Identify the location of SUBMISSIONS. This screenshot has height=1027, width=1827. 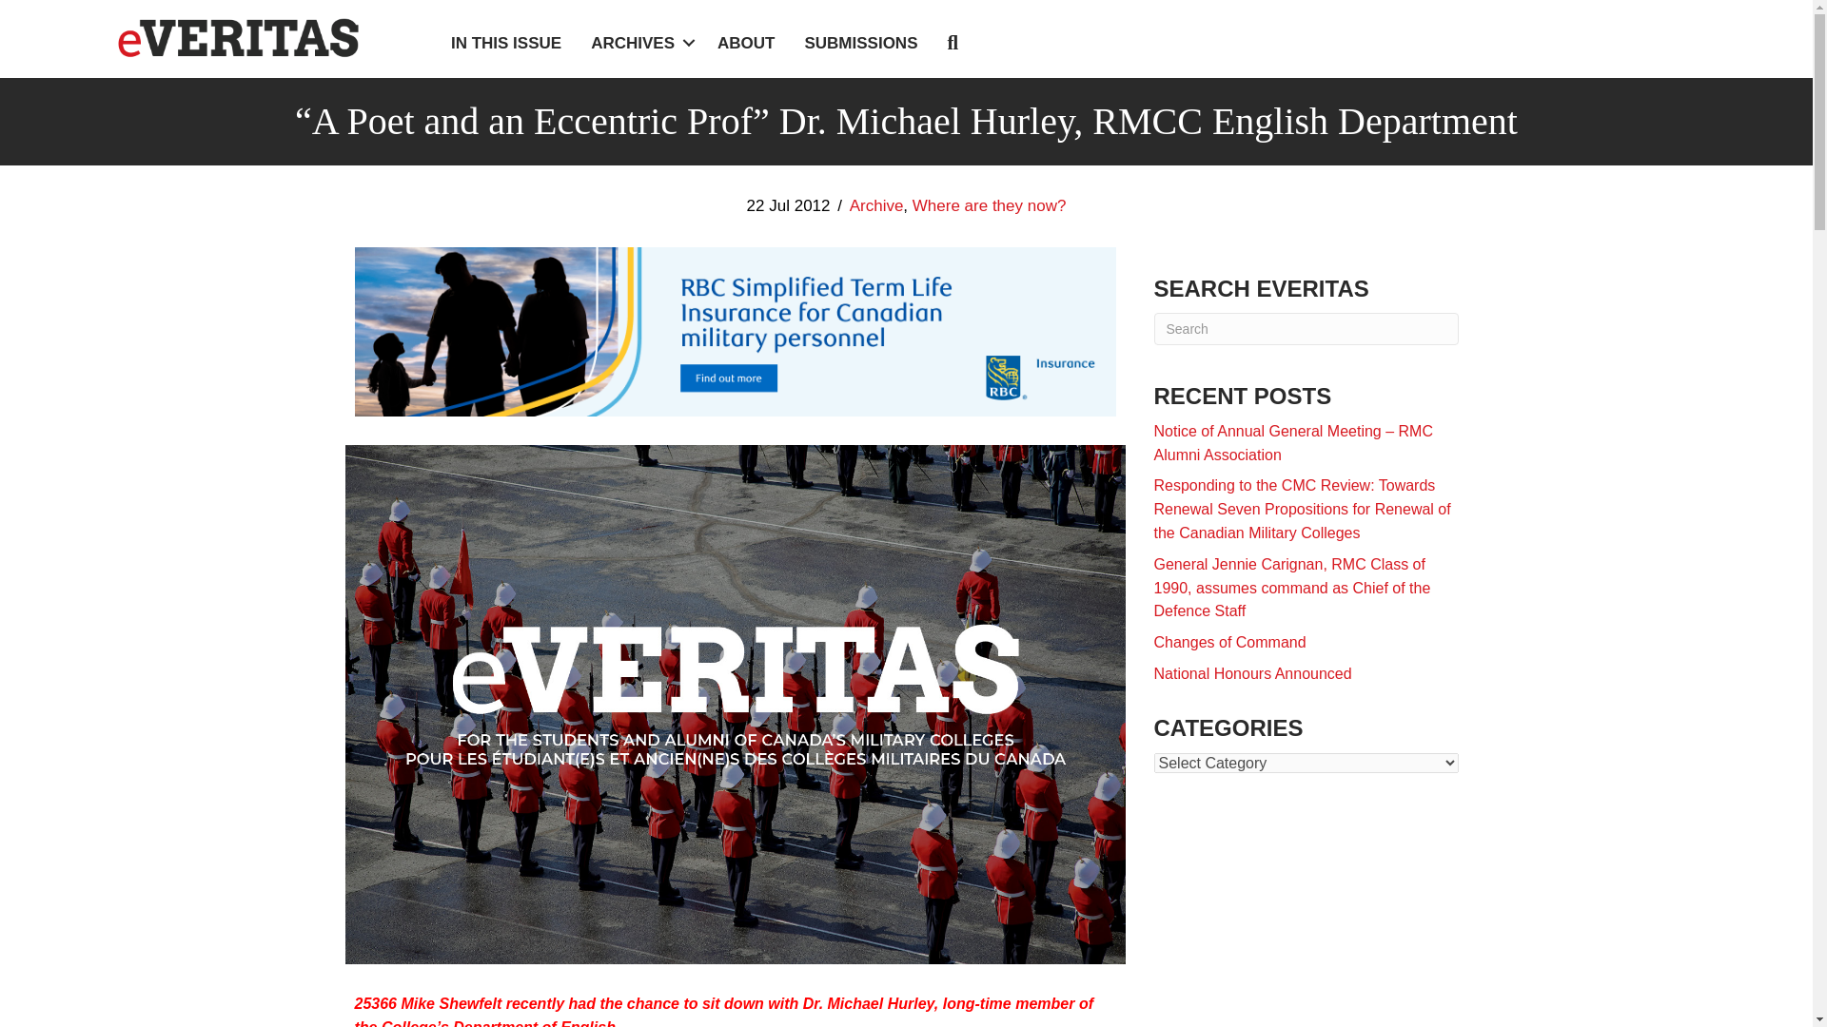
(860, 43).